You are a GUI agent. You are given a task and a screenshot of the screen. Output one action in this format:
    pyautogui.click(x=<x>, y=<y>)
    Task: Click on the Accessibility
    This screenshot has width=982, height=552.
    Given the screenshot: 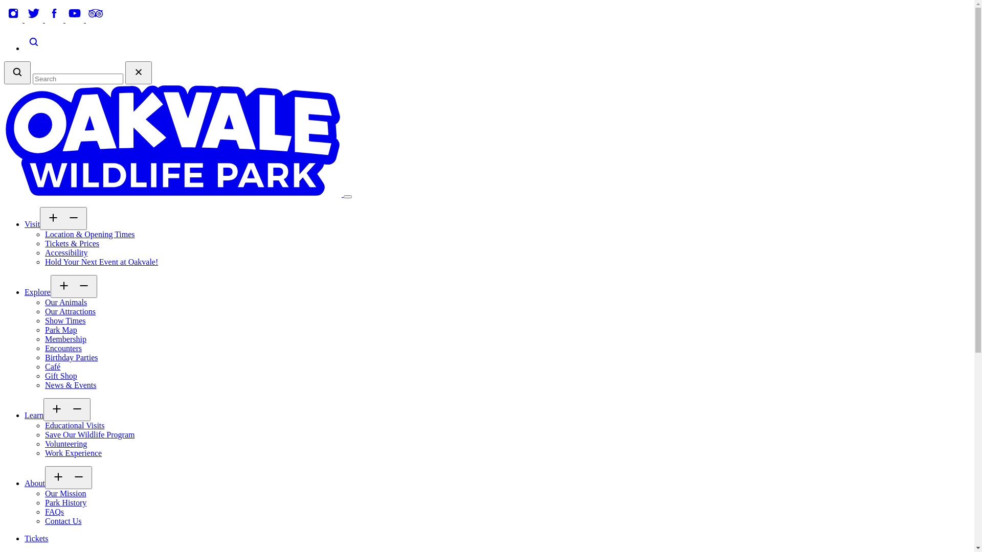 What is the action you would take?
    pyautogui.click(x=66, y=252)
    